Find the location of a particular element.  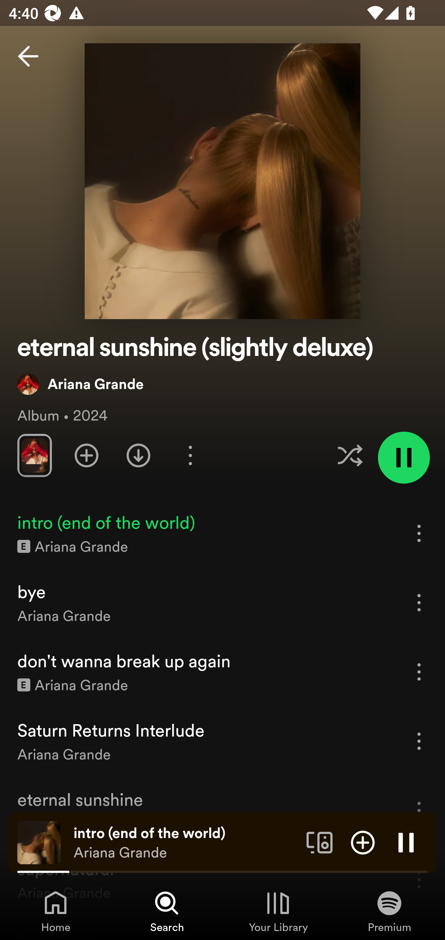

Pause playlist is located at coordinates (404, 458).